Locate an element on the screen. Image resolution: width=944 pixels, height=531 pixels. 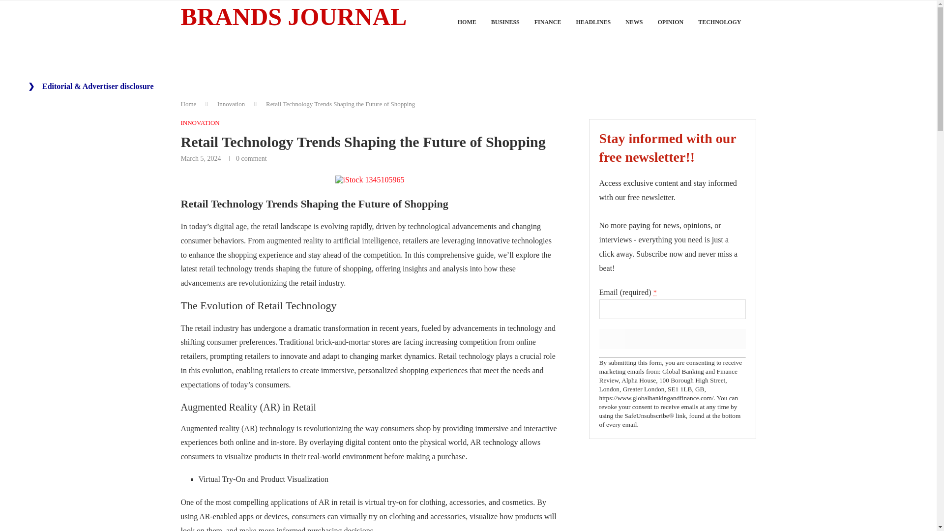
Sign up! is located at coordinates (672, 338).